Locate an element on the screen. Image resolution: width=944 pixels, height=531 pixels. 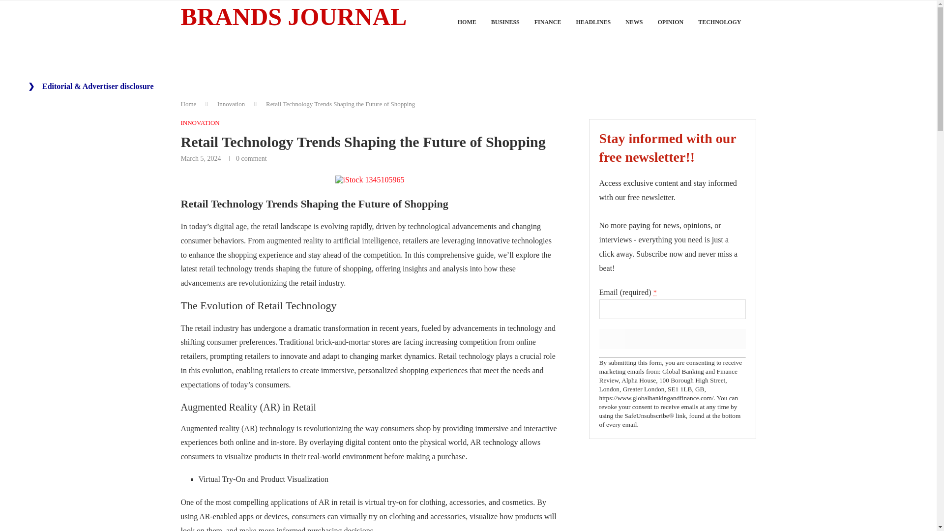
Sign up! is located at coordinates (672, 338).